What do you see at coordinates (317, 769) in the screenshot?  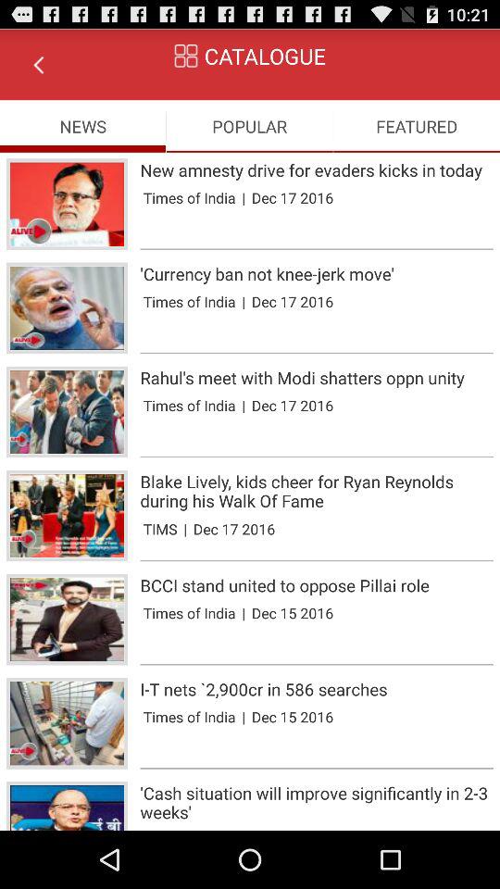 I see `open item below times of india app` at bounding box center [317, 769].